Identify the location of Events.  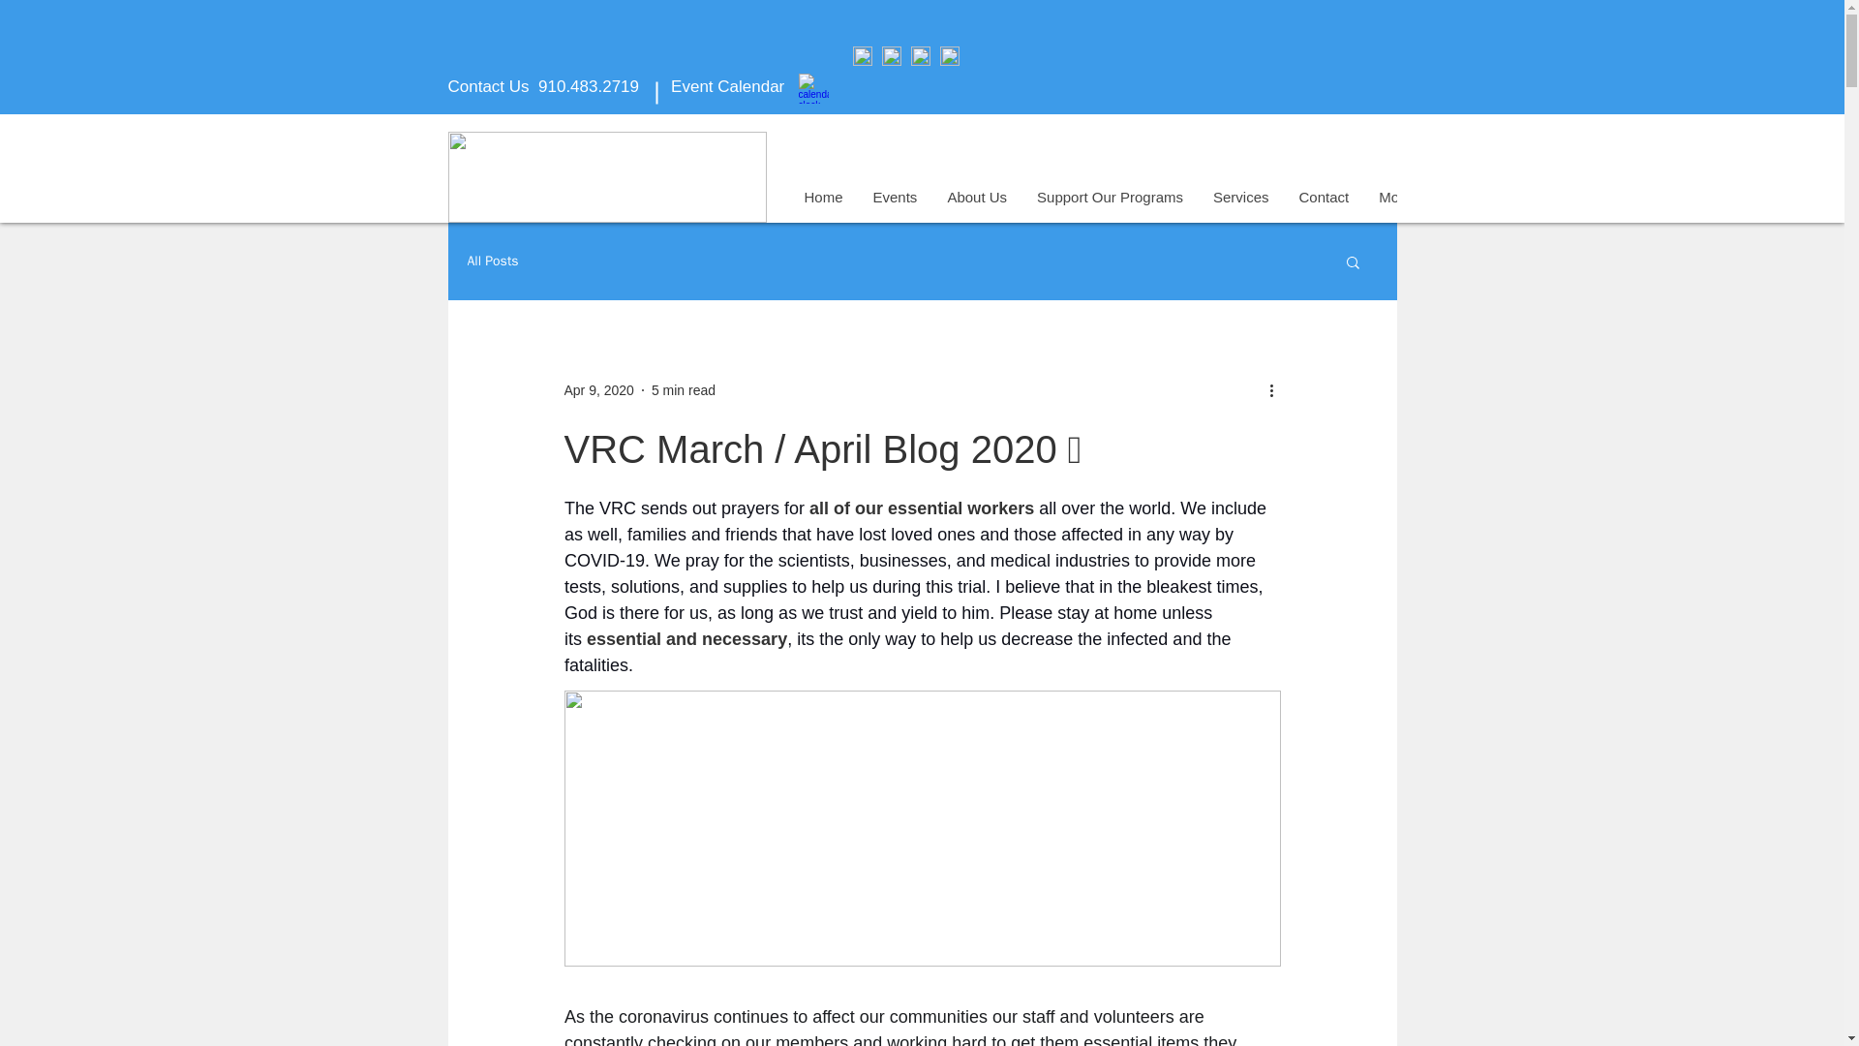
(895, 201).